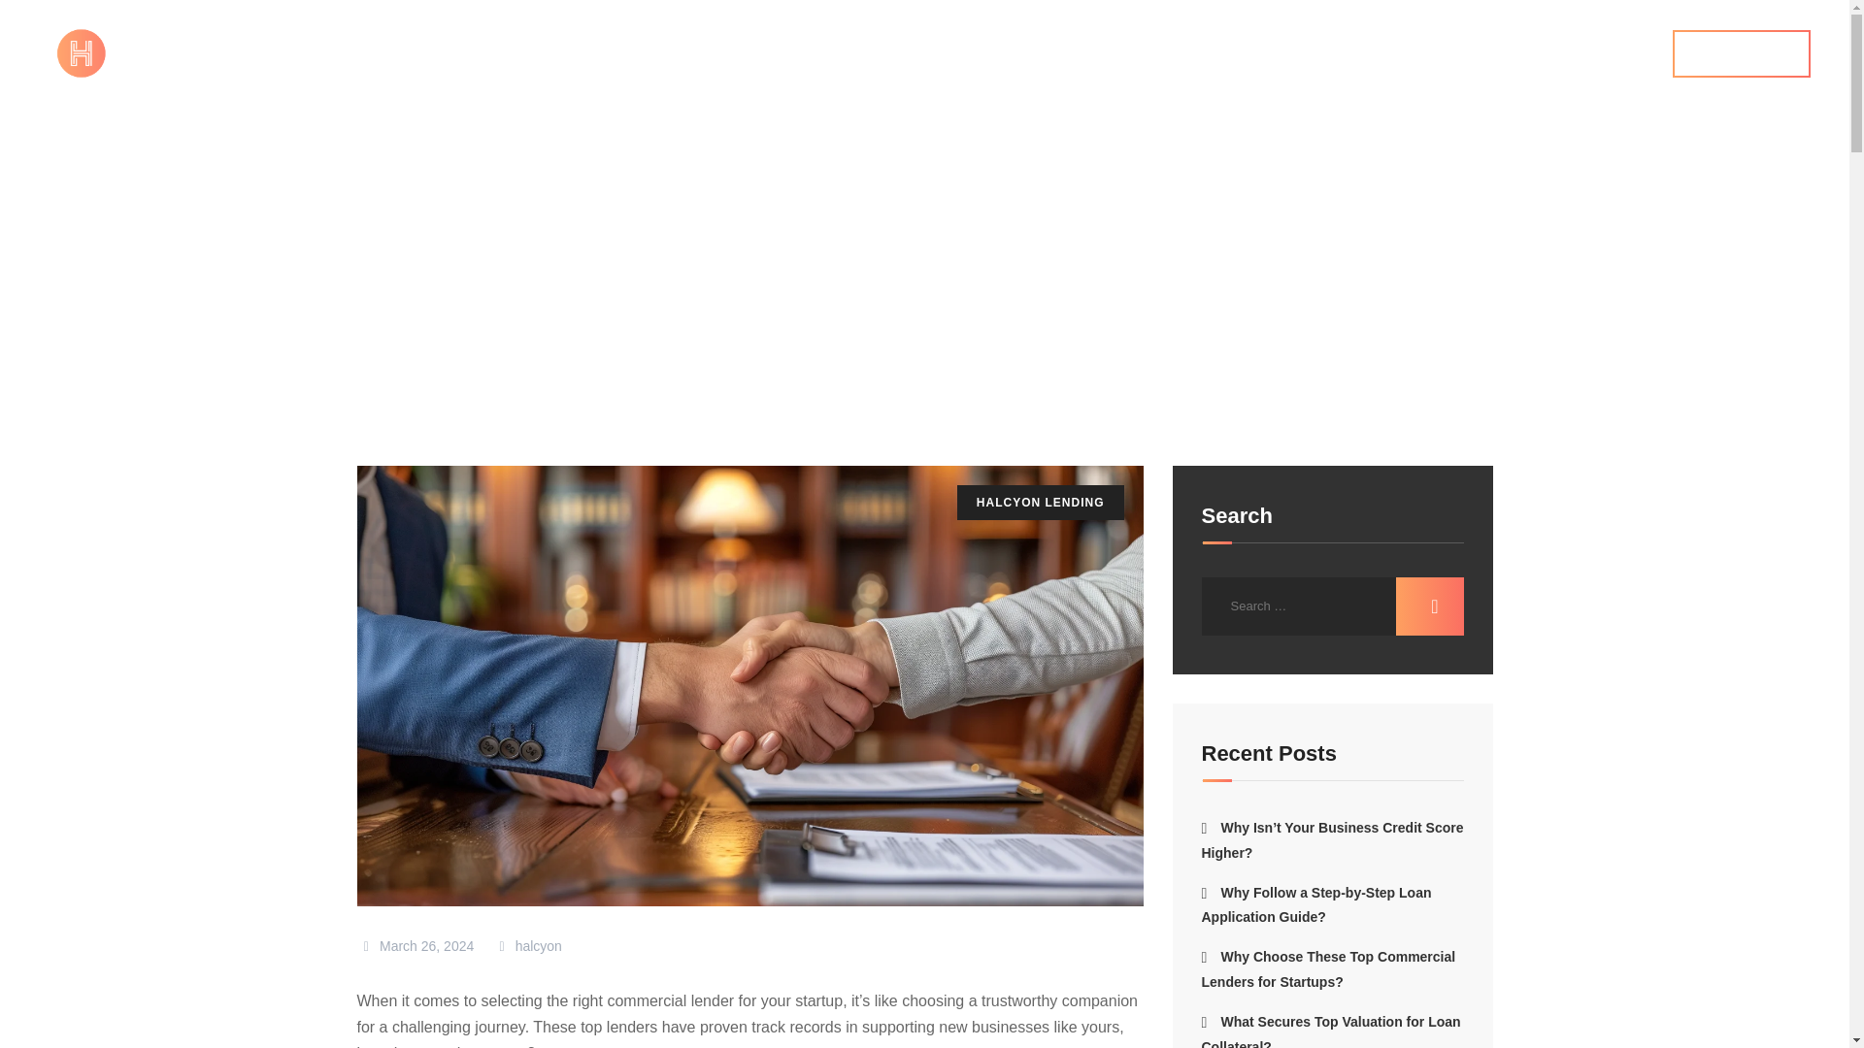  What do you see at coordinates (526, 945) in the screenshot?
I see `Posted by halcyon` at bounding box center [526, 945].